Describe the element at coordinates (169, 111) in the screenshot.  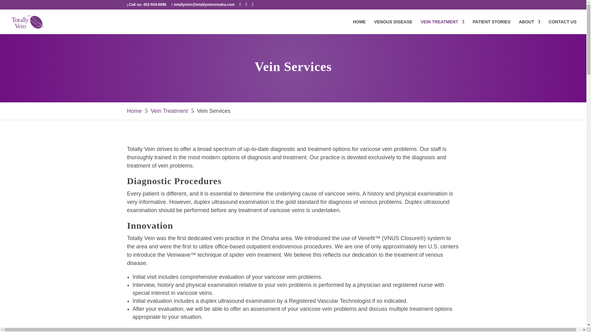
I see `Vein Treatment` at that location.